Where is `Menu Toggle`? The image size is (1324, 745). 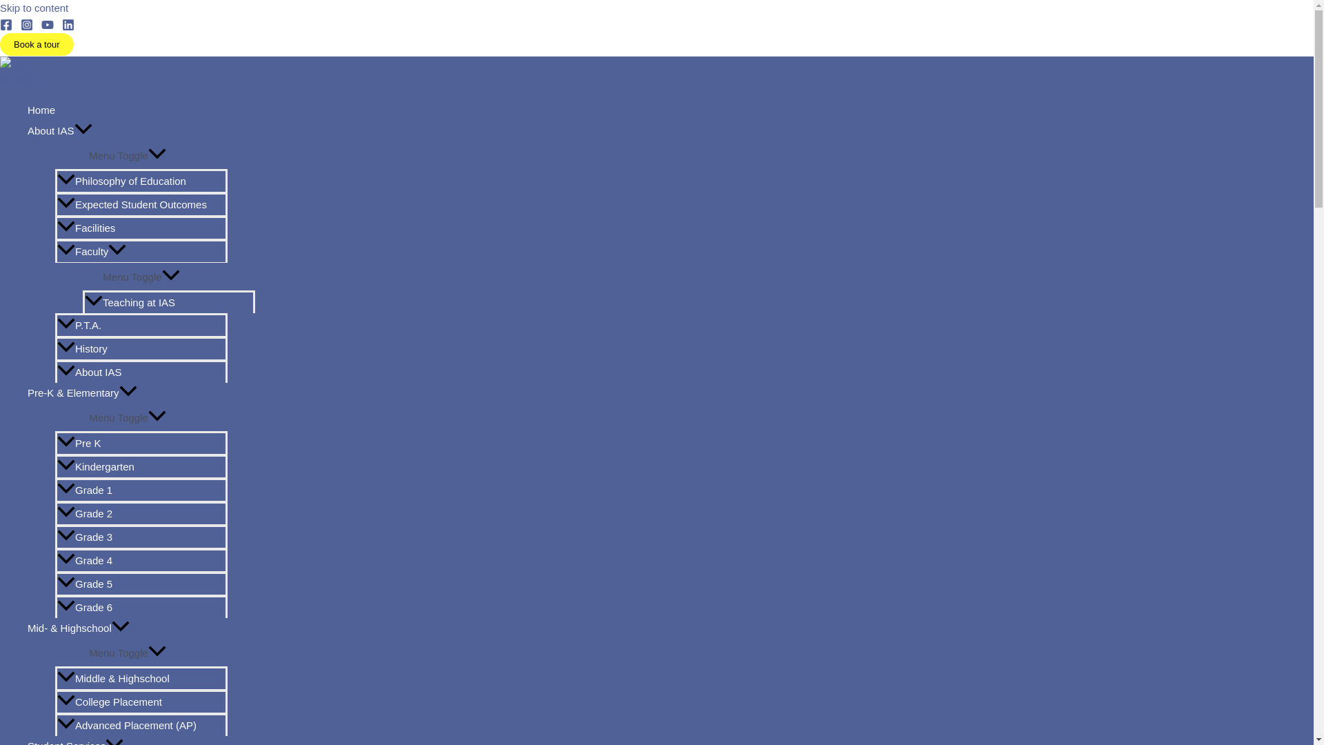 Menu Toggle is located at coordinates (141, 276).